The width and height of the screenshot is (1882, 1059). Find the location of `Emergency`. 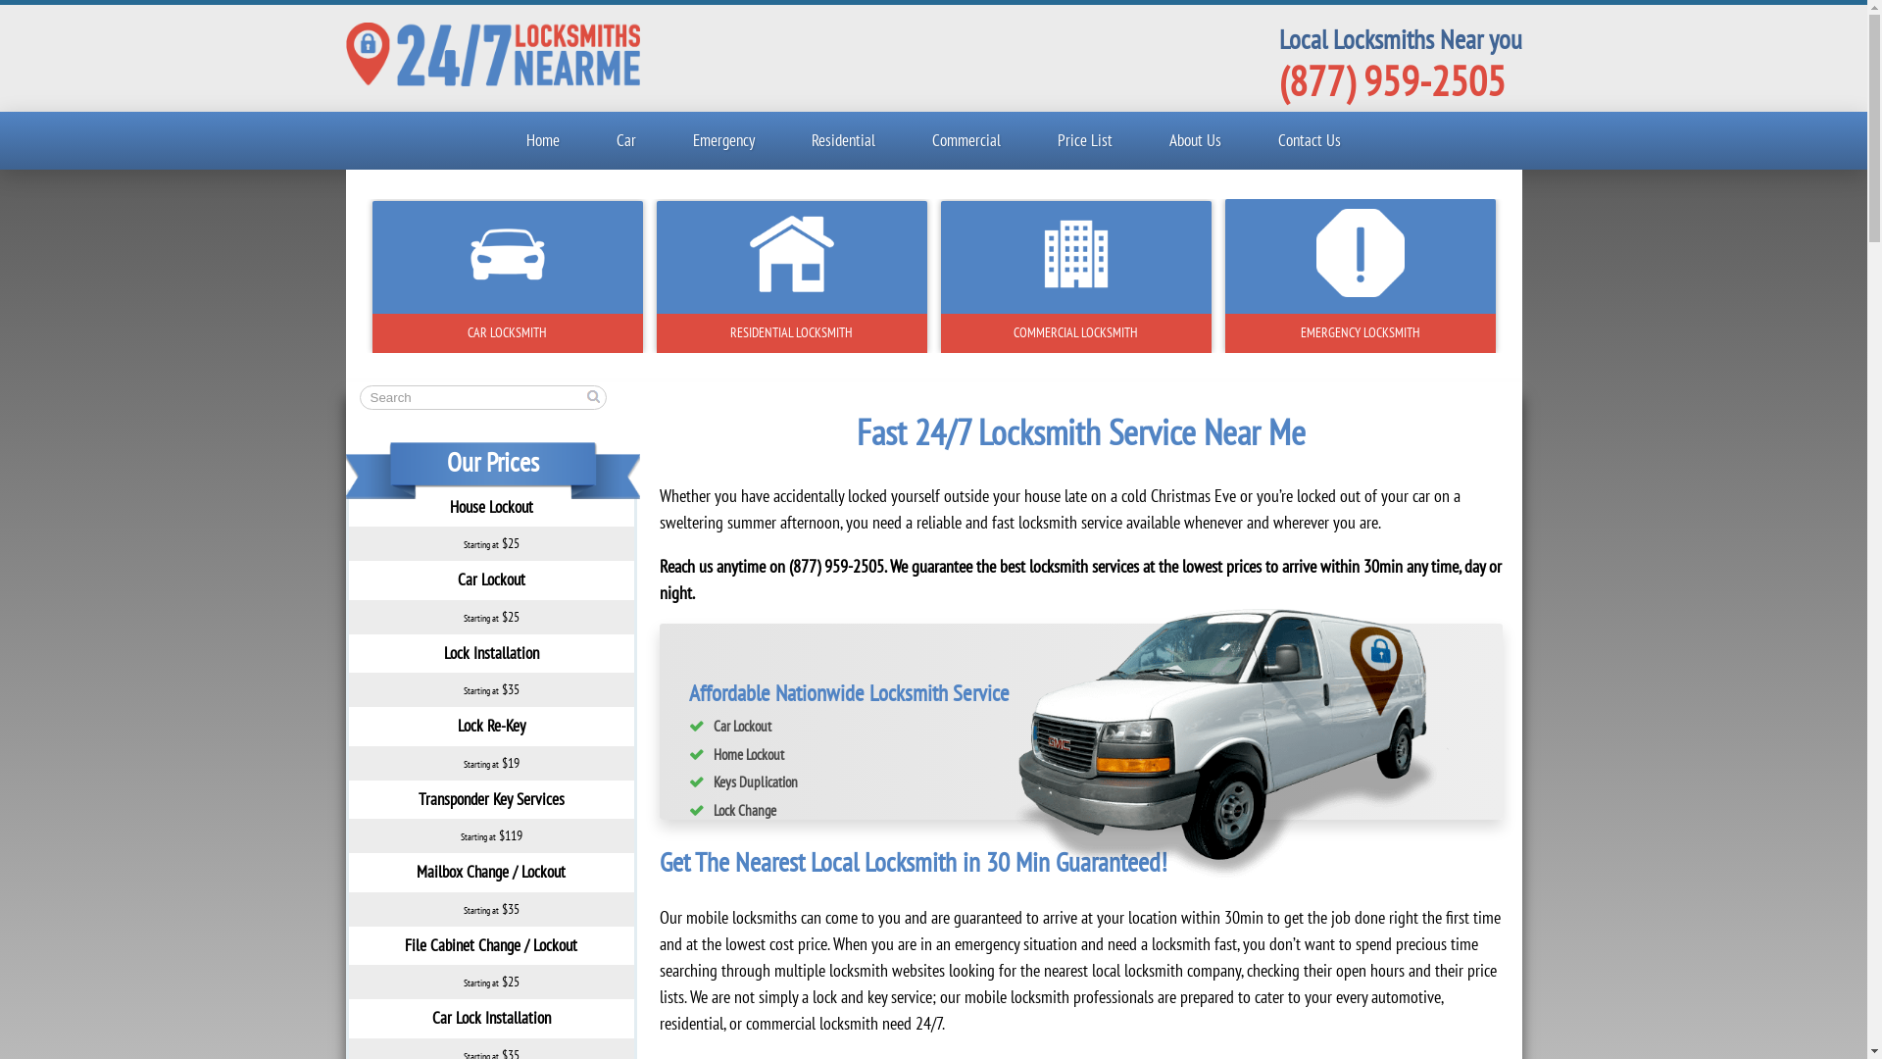

Emergency is located at coordinates (723, 141).